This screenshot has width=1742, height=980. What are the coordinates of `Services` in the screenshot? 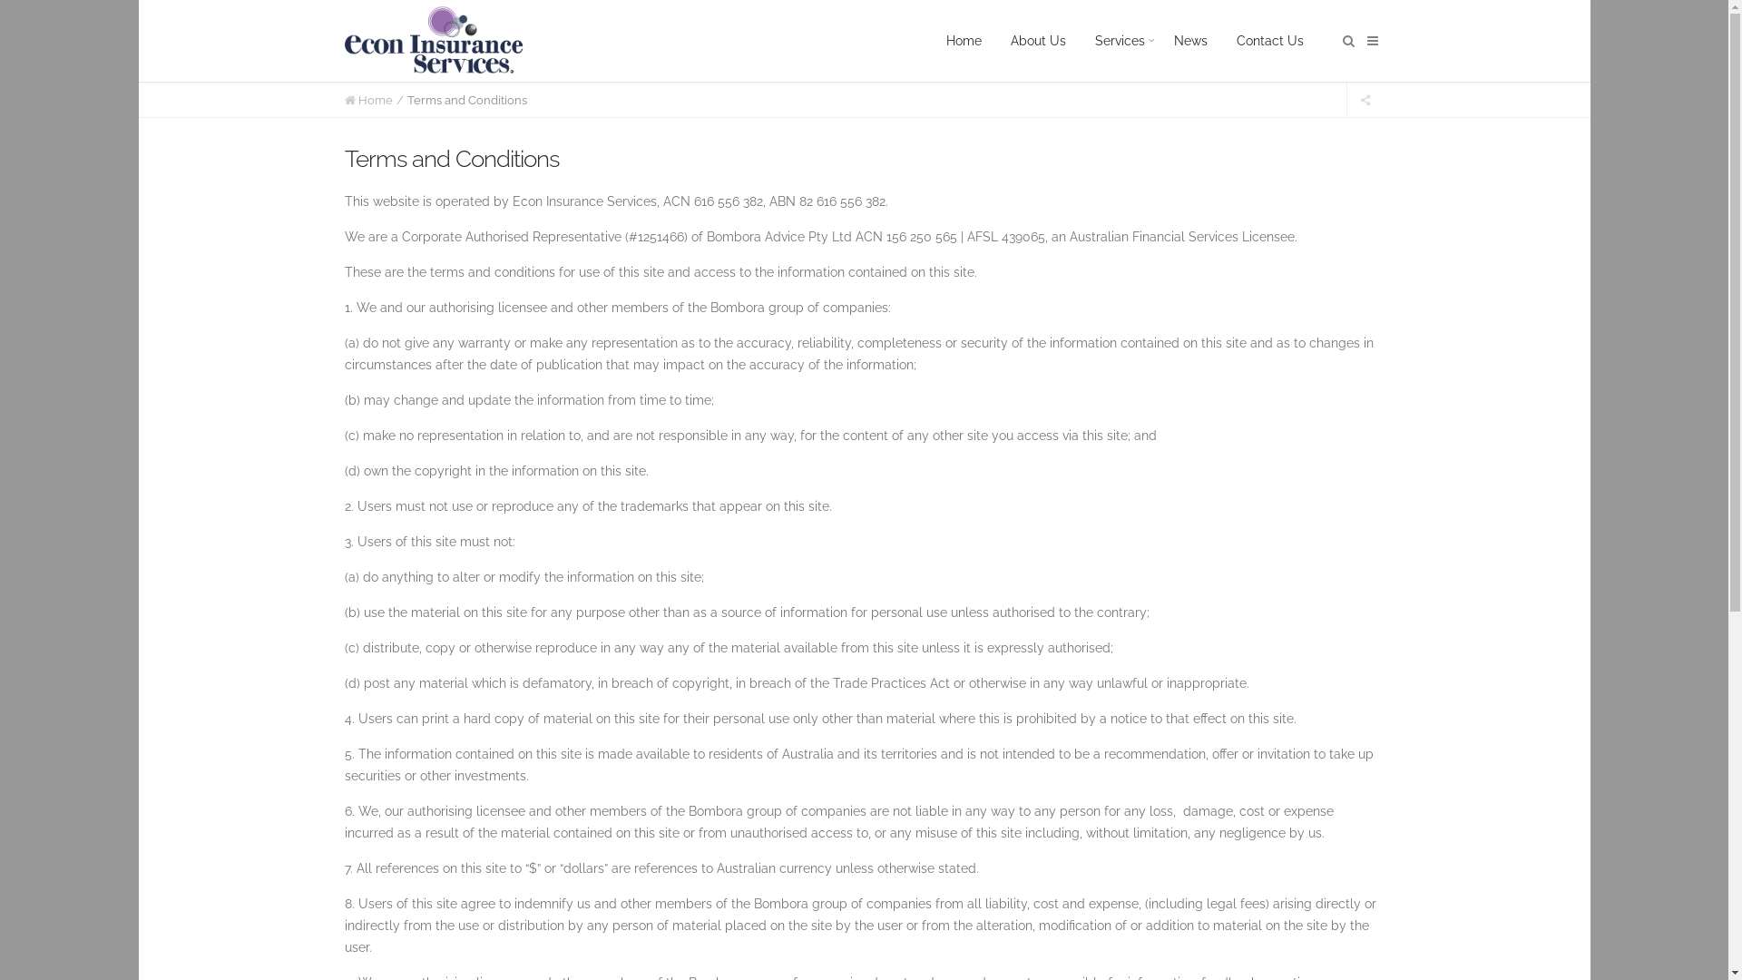 It's located at (1120, 41).